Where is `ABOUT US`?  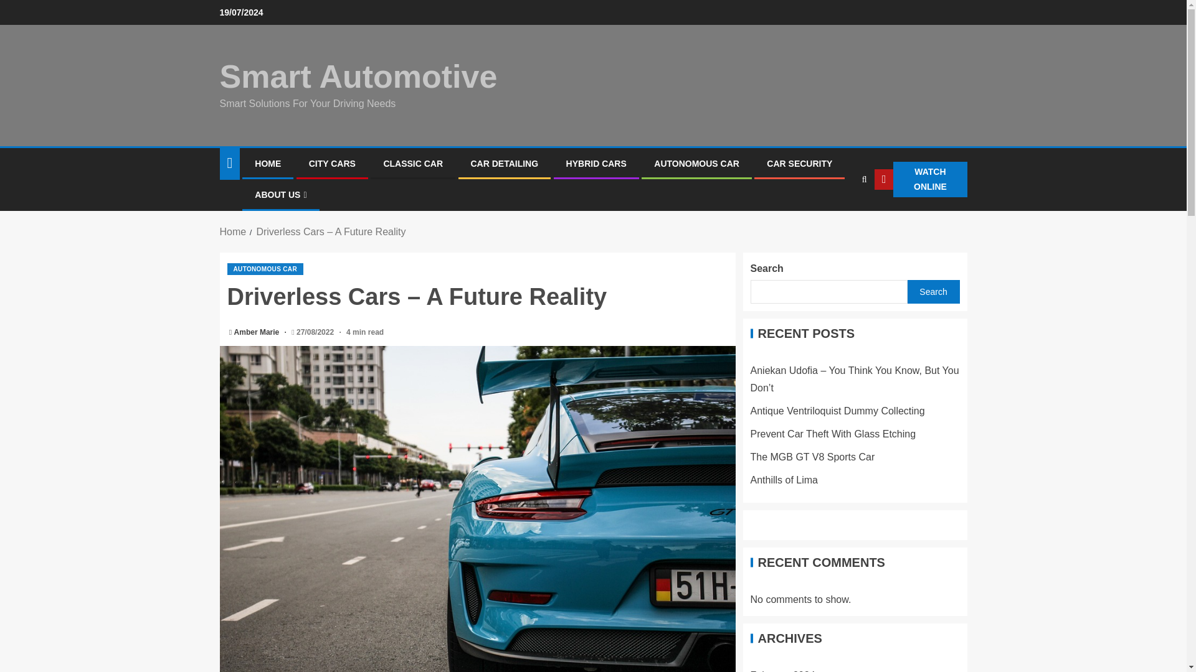 ABOUT US is located at coordinates (280, 194).